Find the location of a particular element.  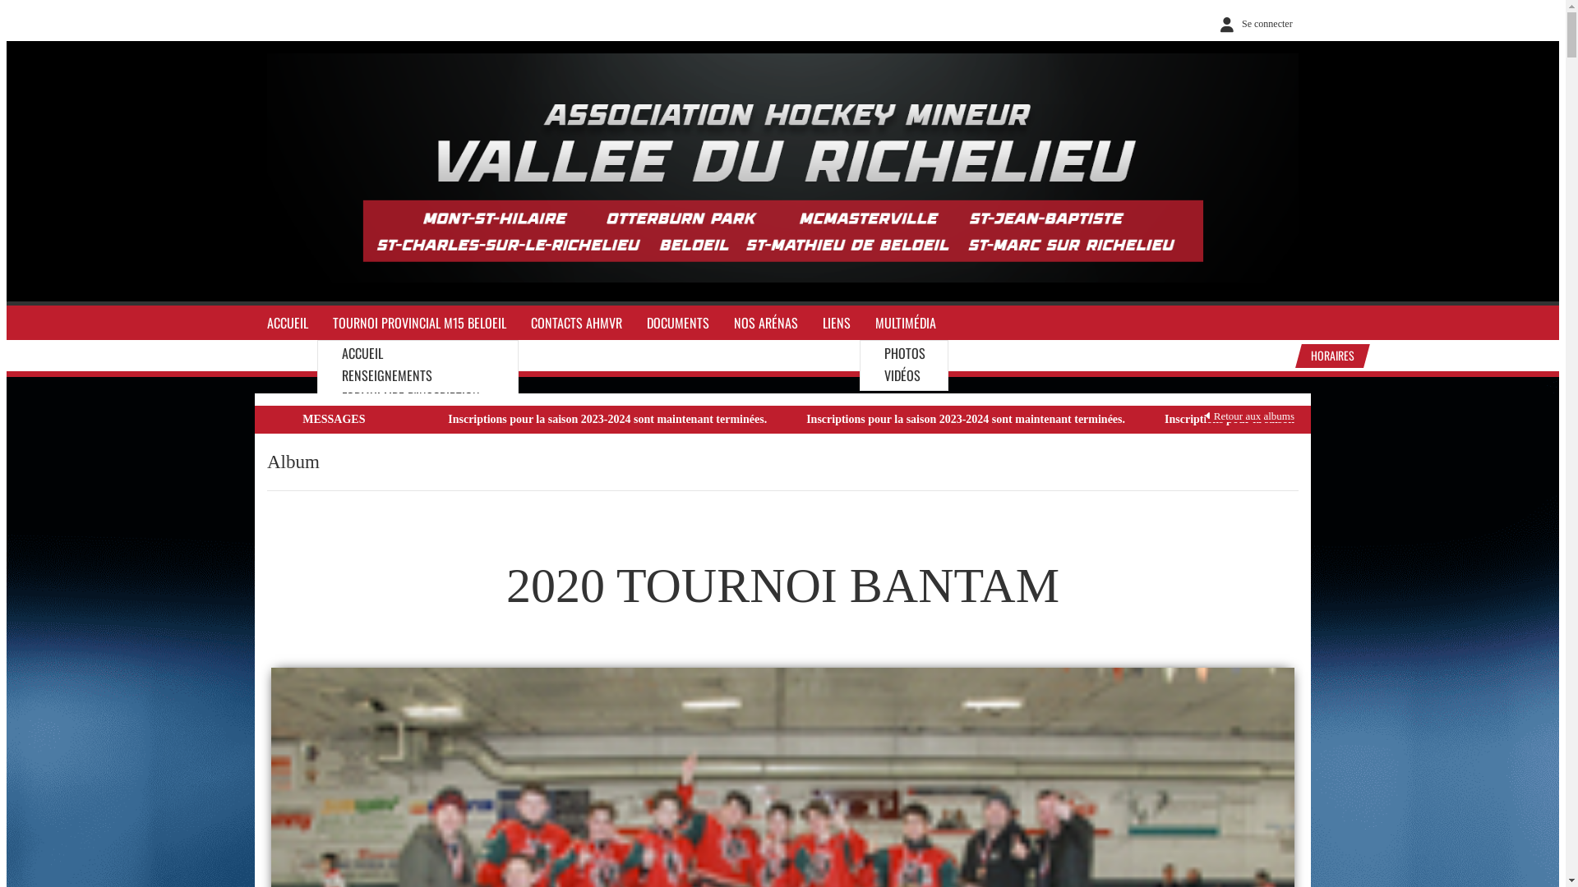

FACEBOOK is located at coordinates (367, 550).